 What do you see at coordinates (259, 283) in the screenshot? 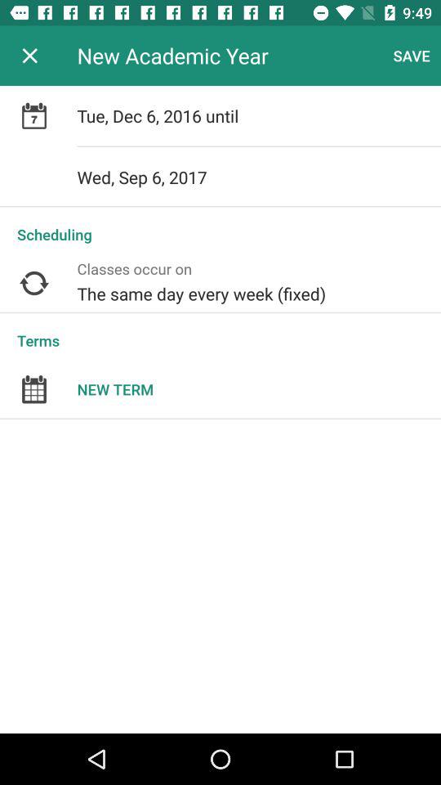
I see `choose the item above the terms item` at bounding box center [259, 283].